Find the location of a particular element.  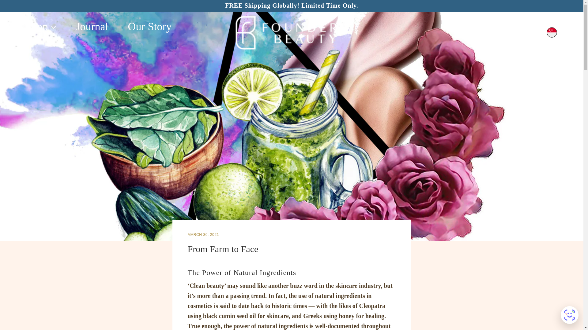

FREE Shipping Globally! Limited Time Only. is located at coordinates (292, 5).